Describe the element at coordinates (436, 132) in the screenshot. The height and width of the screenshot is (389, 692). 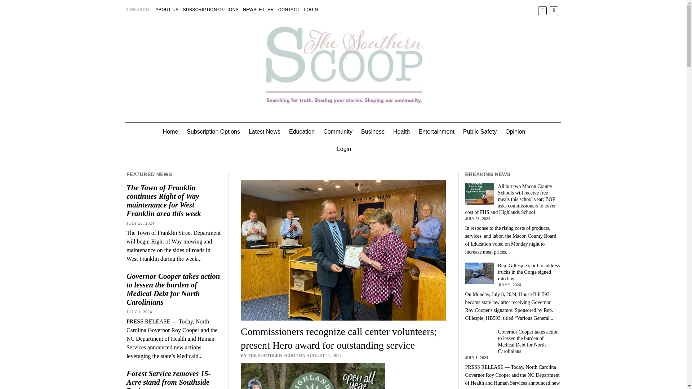
I see `Entertainment` at that location.